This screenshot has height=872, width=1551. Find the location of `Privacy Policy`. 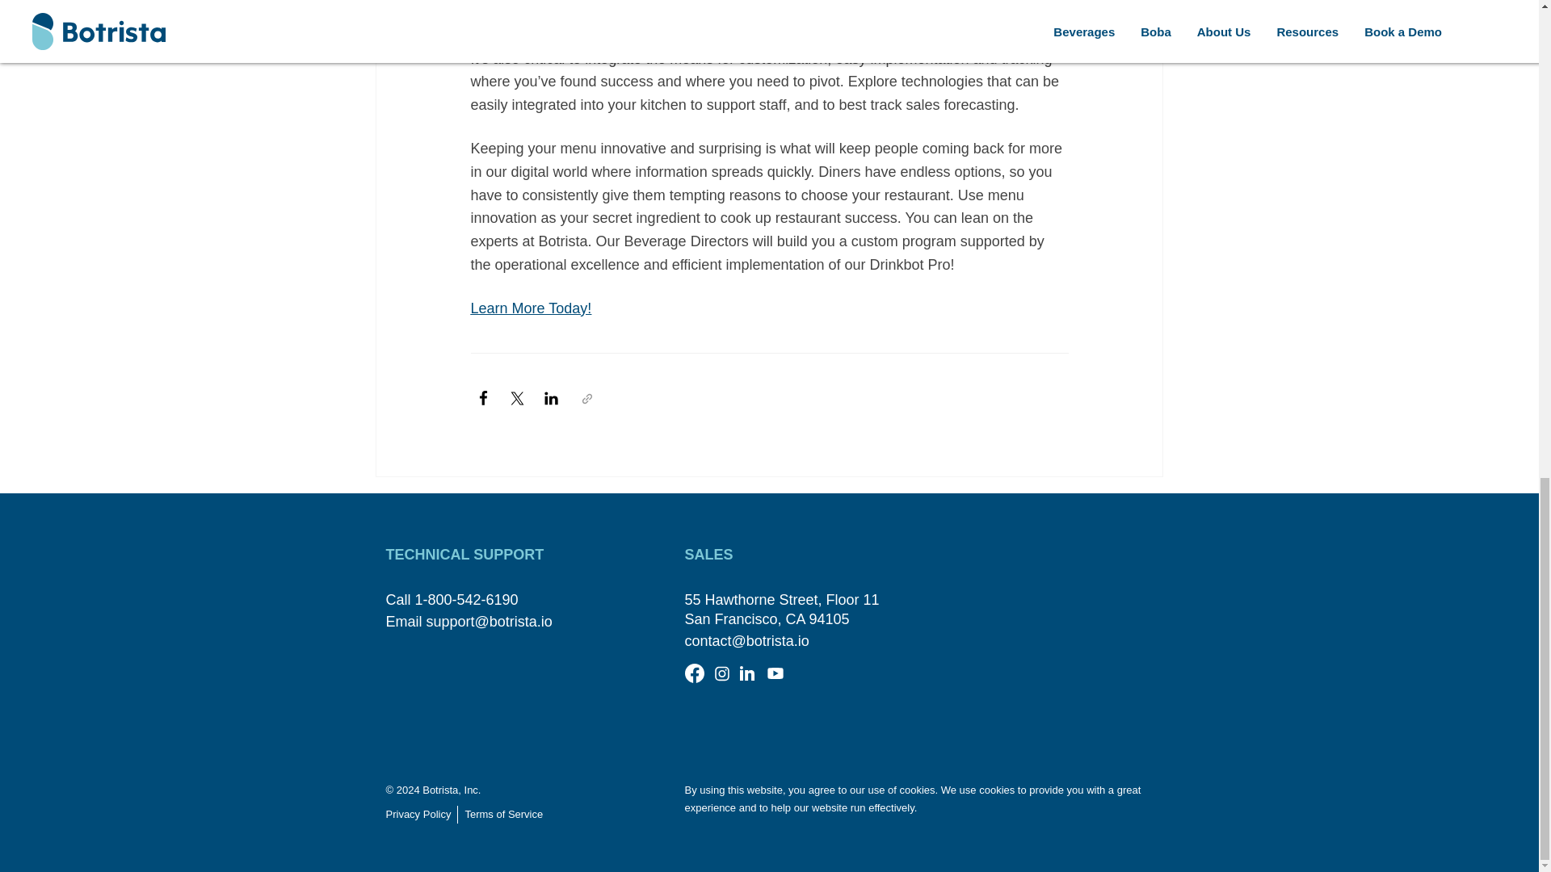

Privacy Policy is located at coordinates (422, 814).